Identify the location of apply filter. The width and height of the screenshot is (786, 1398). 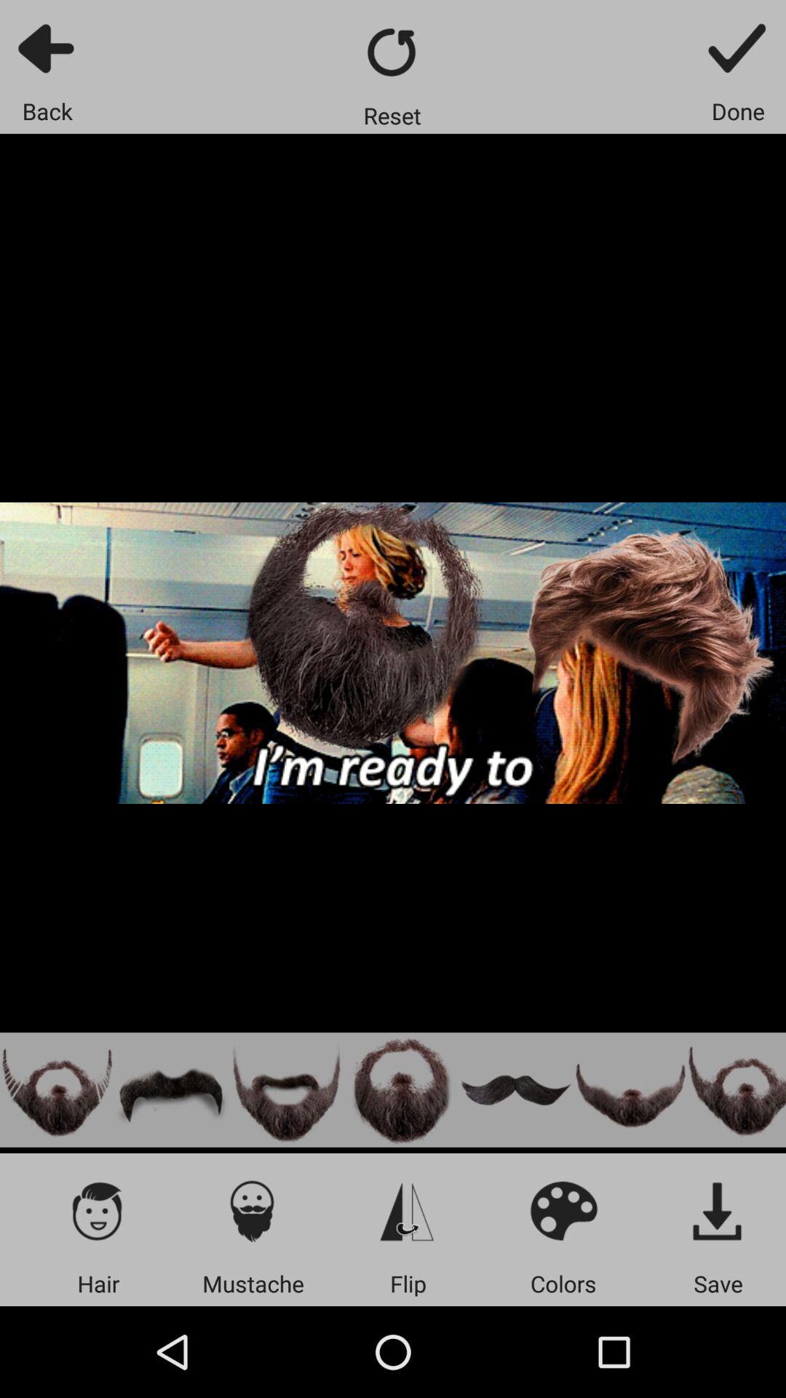
(253, 1210).